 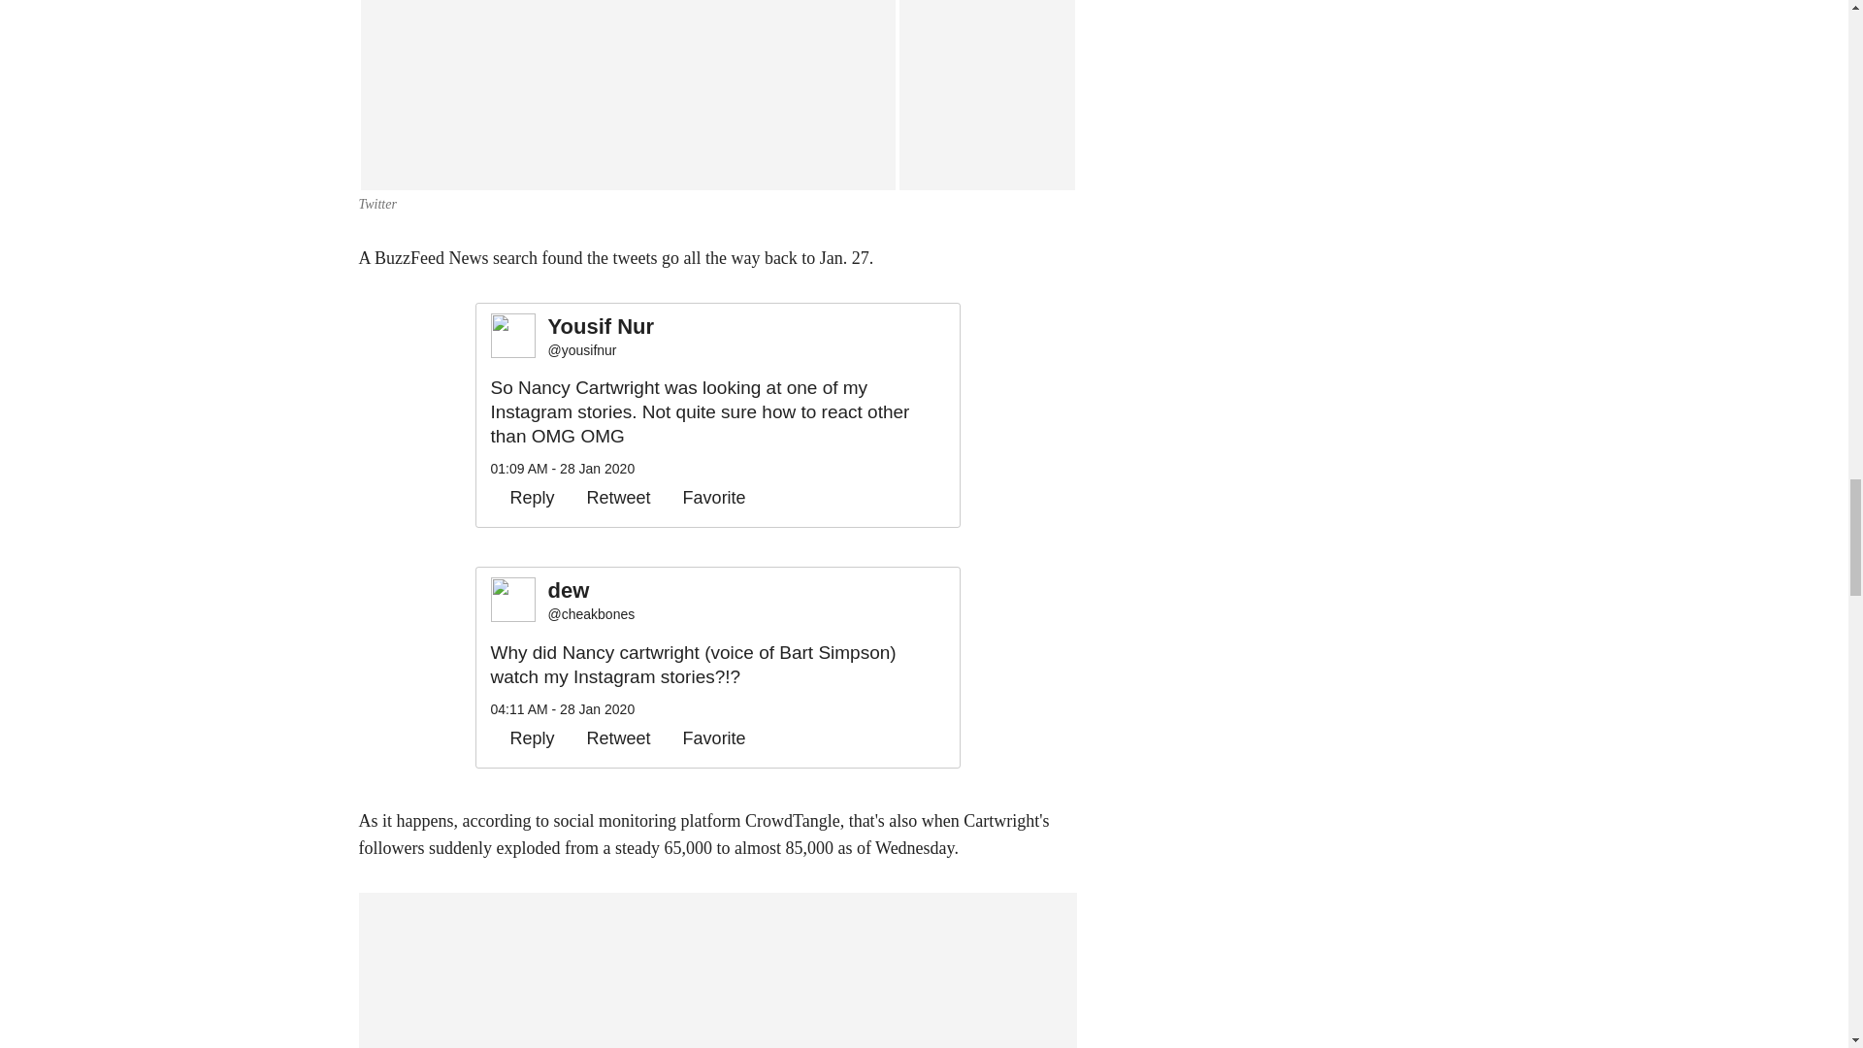 I want to click on Retweet, so click(x=609, y=497).